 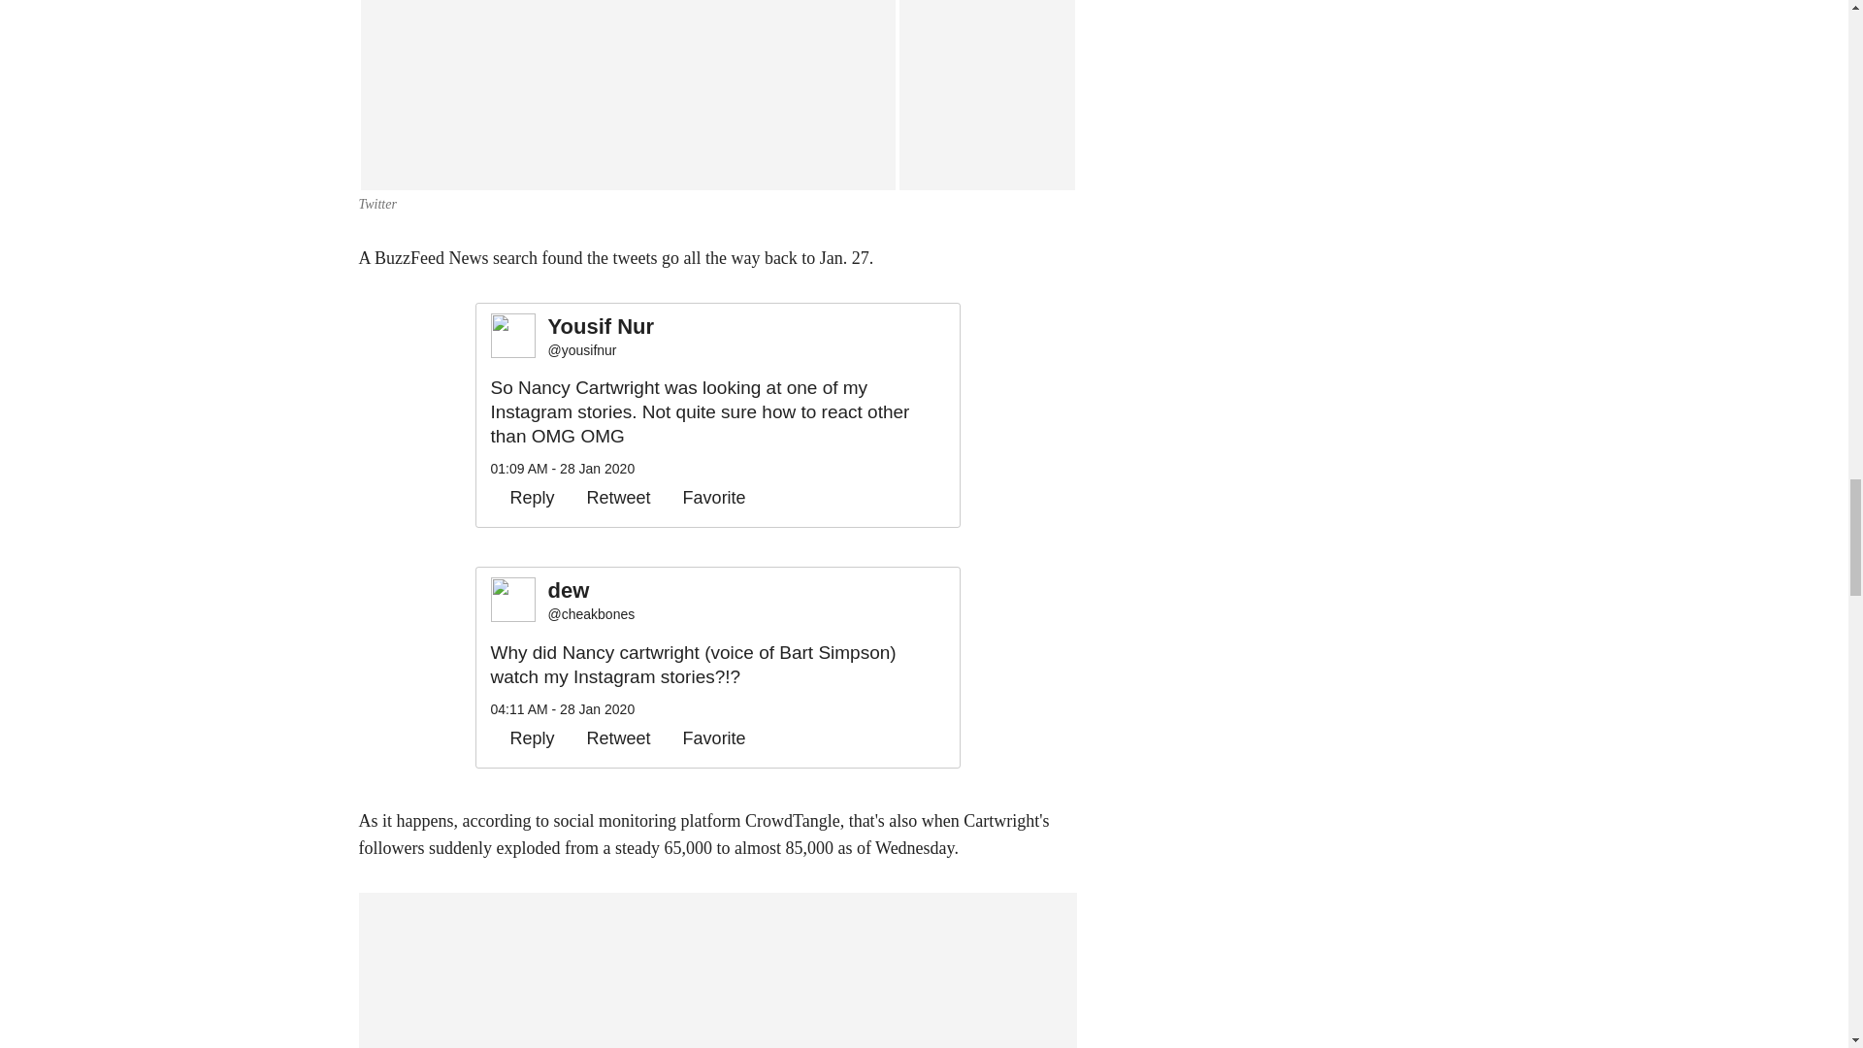 I want to click on Retweet, so click(x=609, y=497).